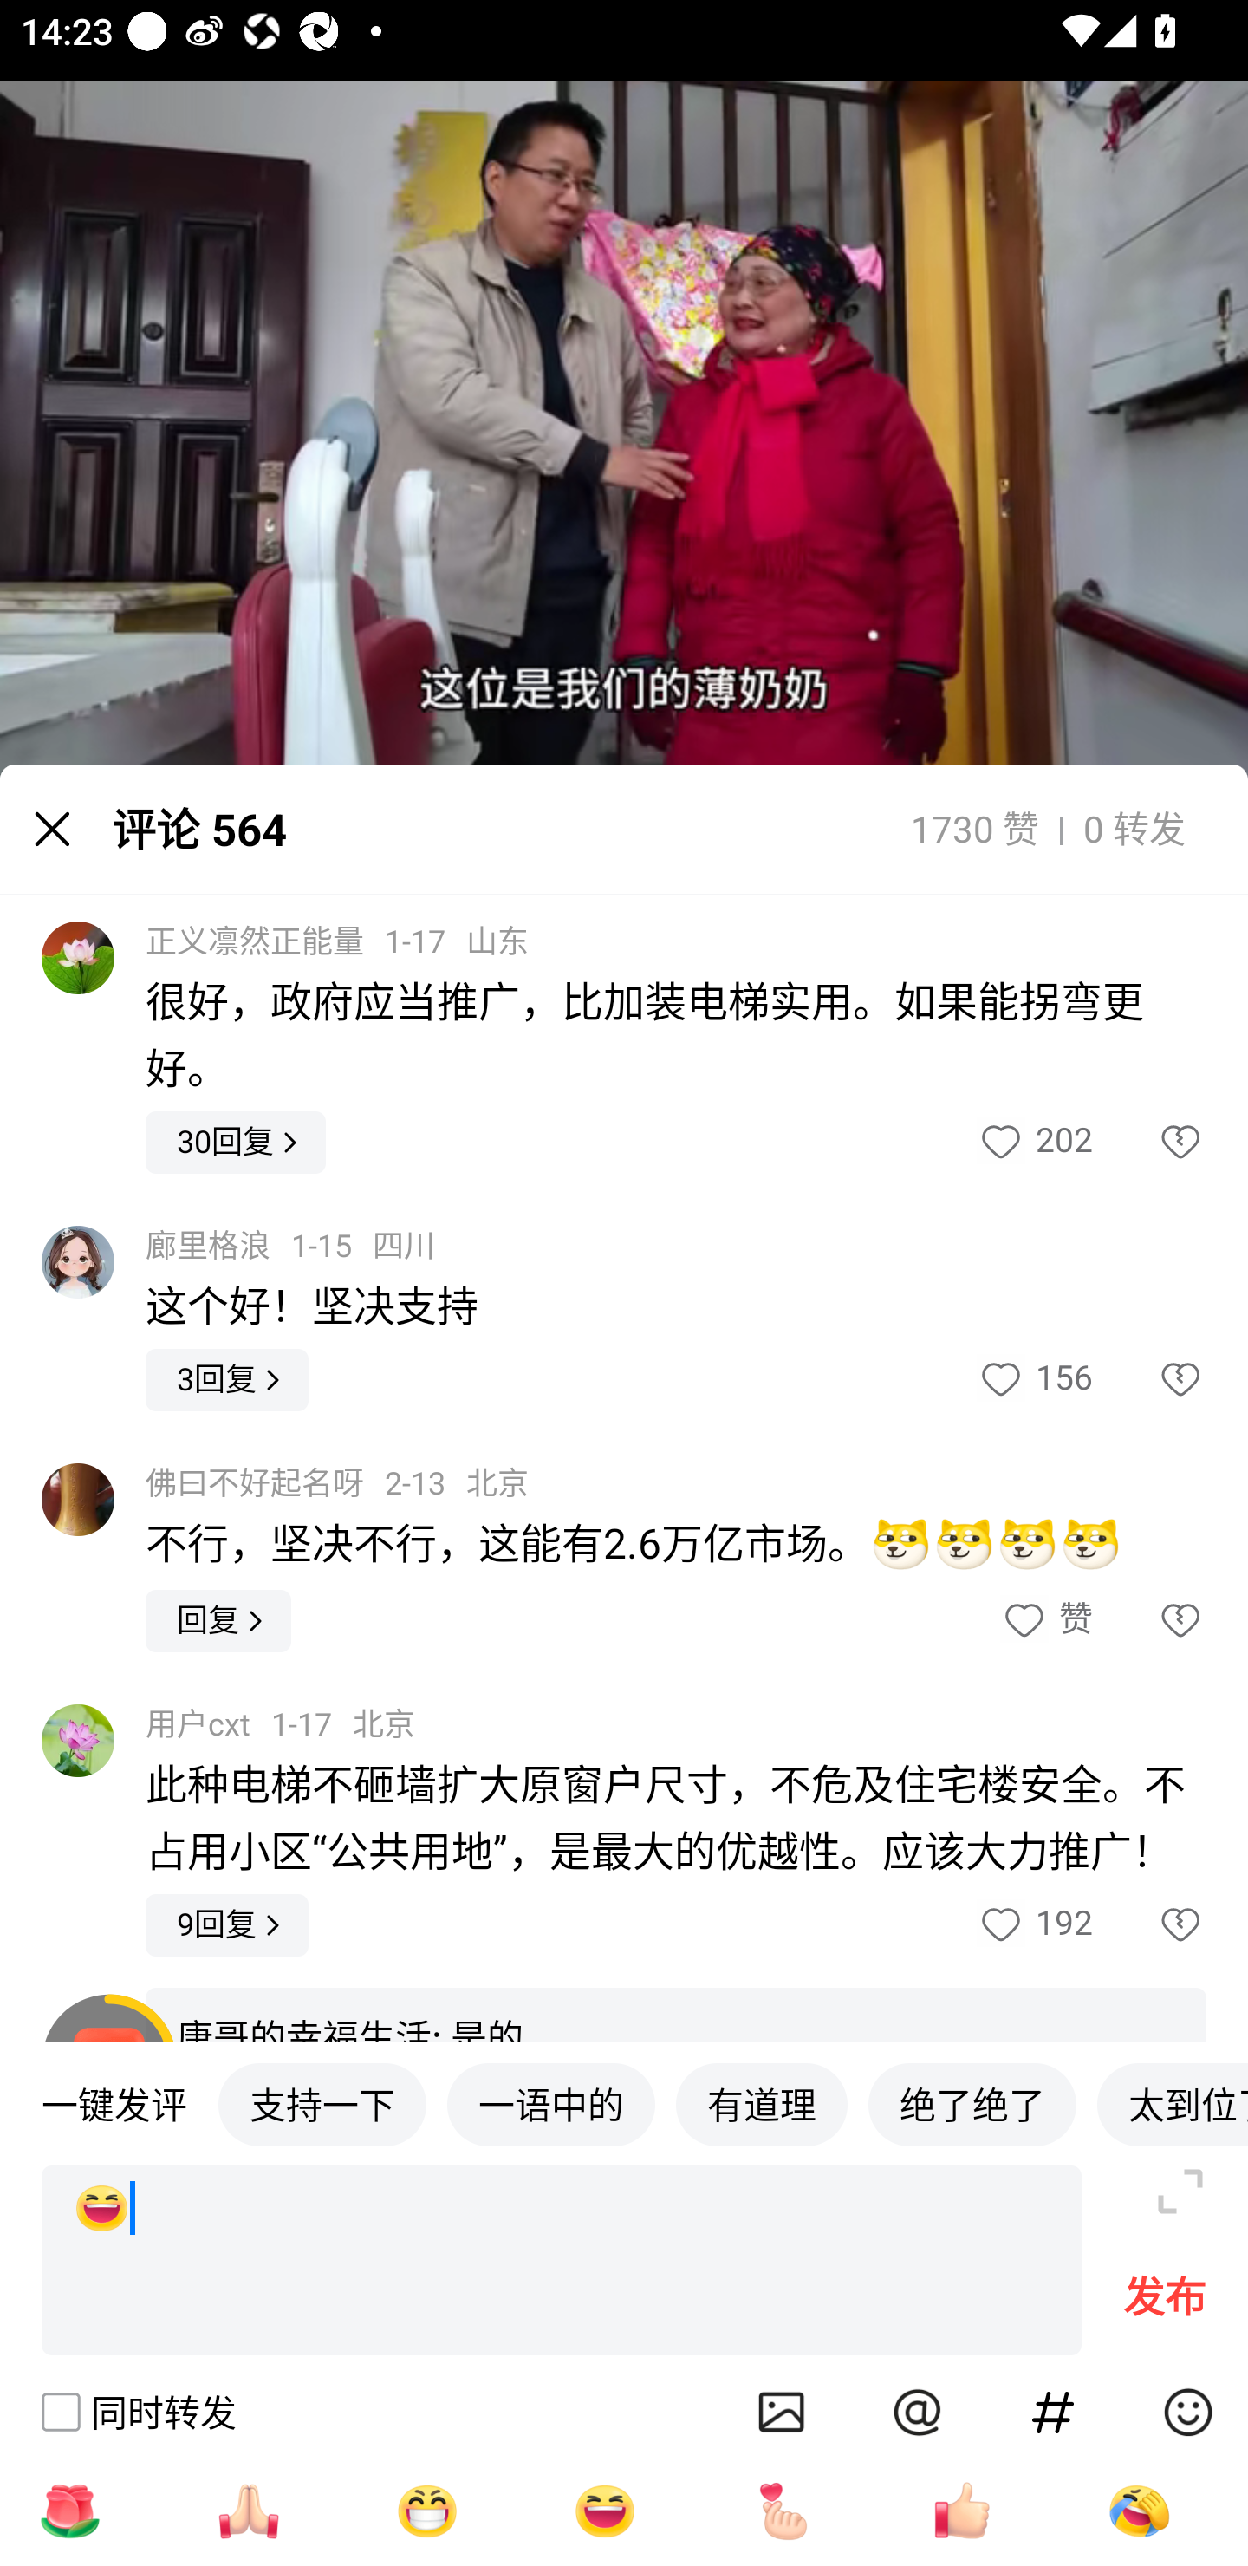  What do you see at coordinates (962, 2511) in the screenshot?
I see `[赞]` at bounding box center [962, 2511].